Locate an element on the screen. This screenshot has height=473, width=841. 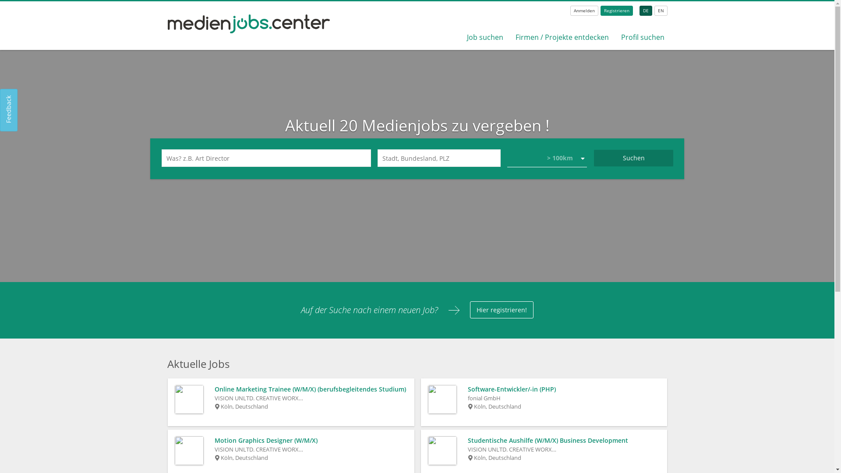
Registrieren is located at coordinates (617, 11).